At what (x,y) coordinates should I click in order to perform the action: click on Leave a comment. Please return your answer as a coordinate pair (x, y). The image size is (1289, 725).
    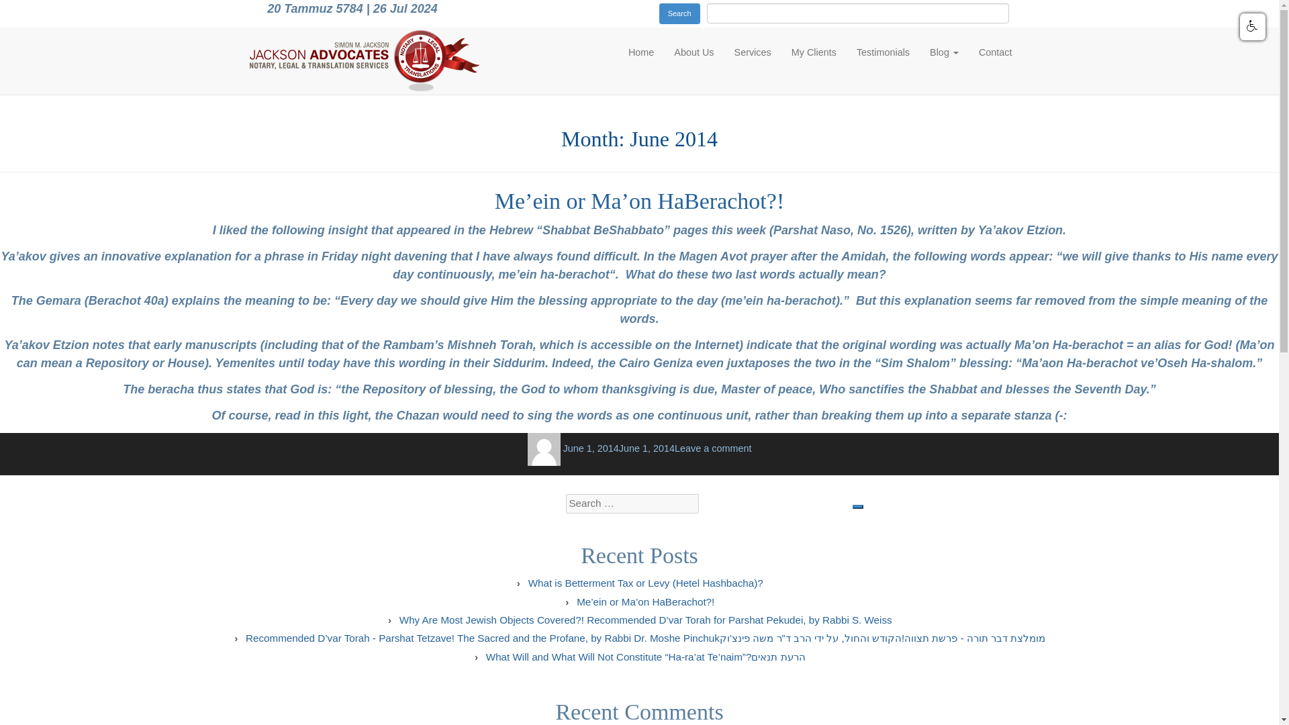
    Looking at the image, I should click on (713, 448).